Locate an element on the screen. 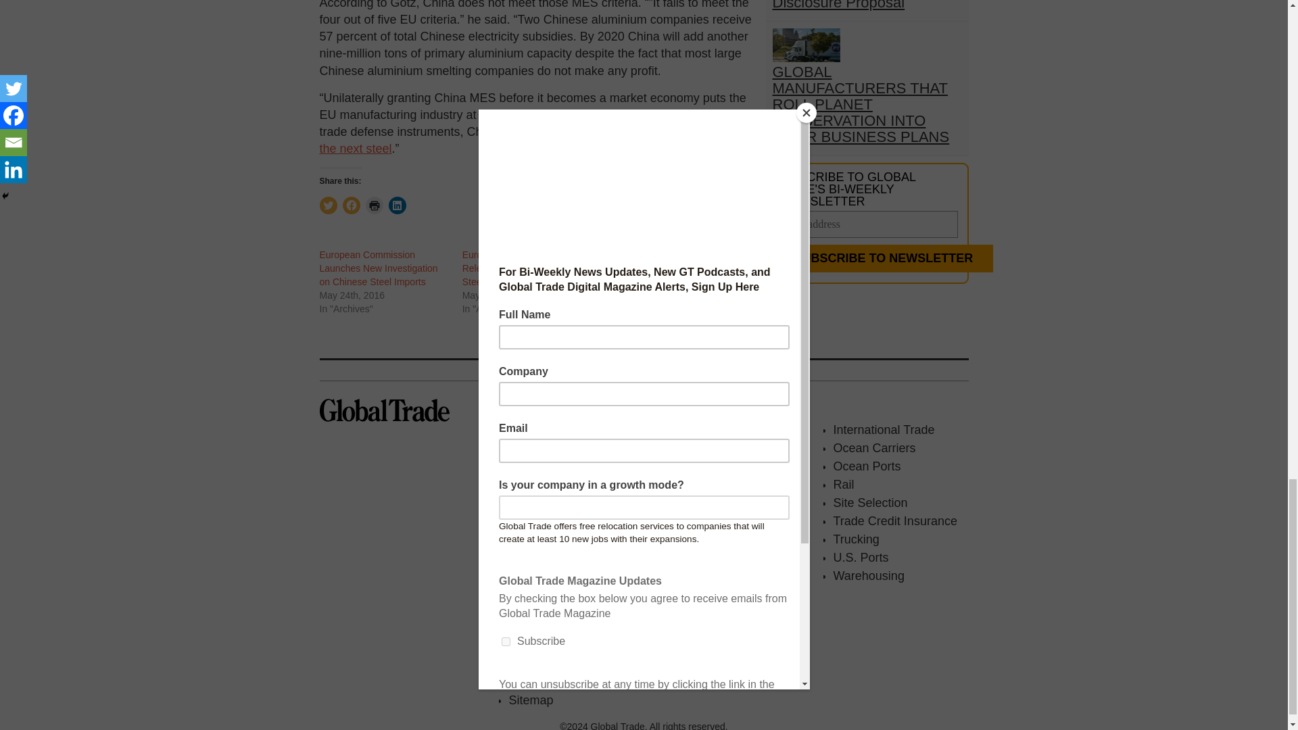 The width and height of the screenshot is (1298, 730). Click to share on Twitter is located at coordinates (327, 205).